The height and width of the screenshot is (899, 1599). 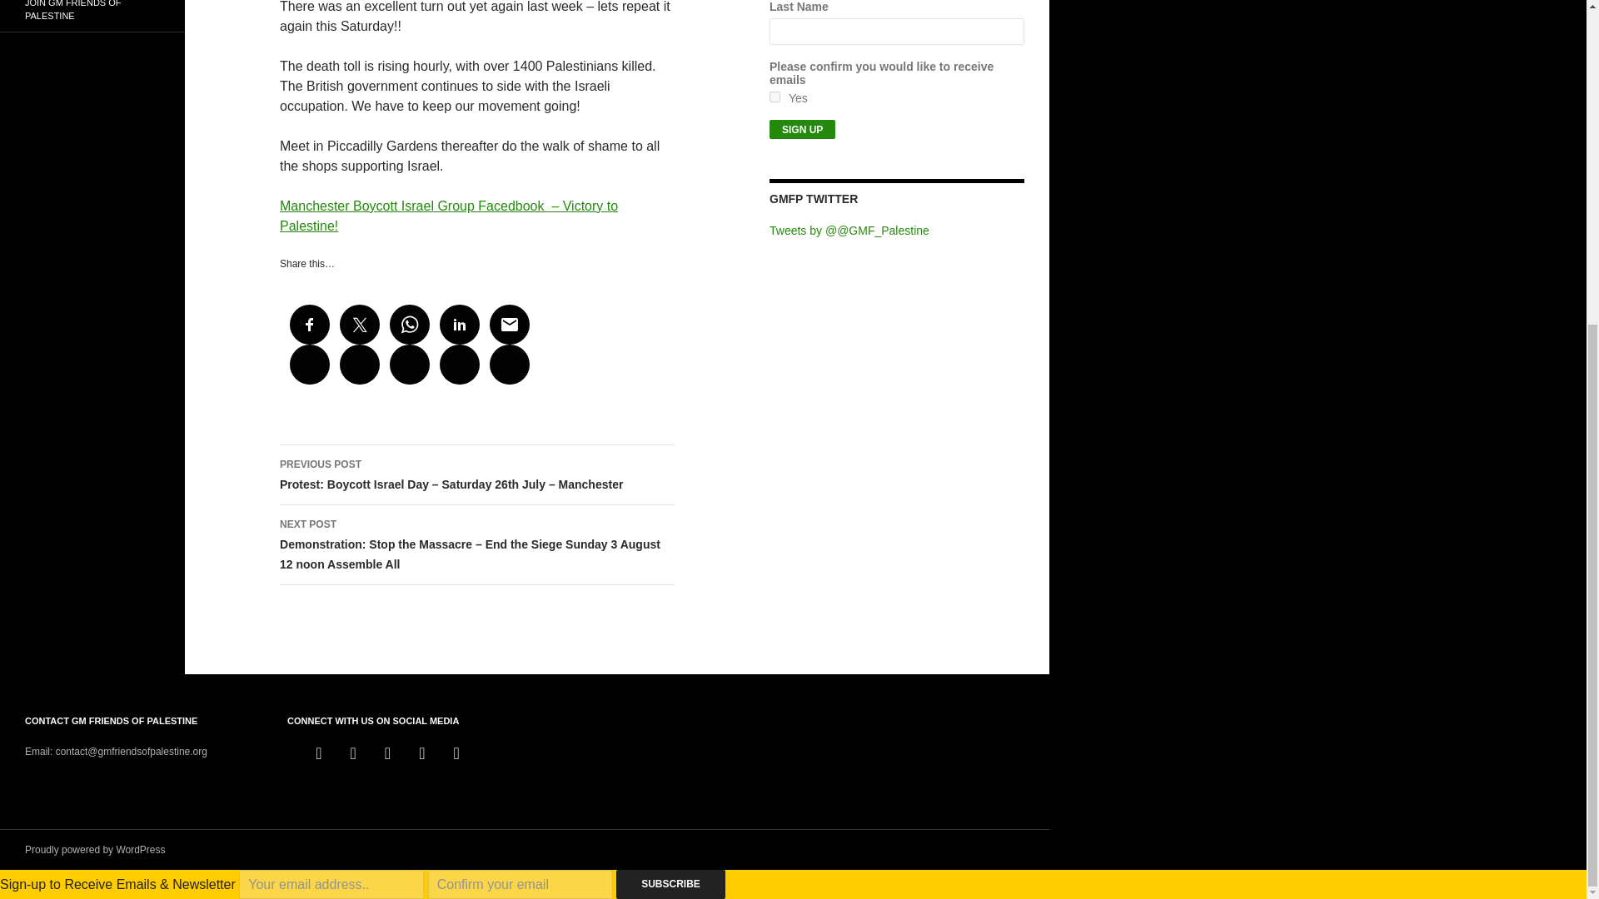 I want to click on youtube, so click(x=318, y=752).